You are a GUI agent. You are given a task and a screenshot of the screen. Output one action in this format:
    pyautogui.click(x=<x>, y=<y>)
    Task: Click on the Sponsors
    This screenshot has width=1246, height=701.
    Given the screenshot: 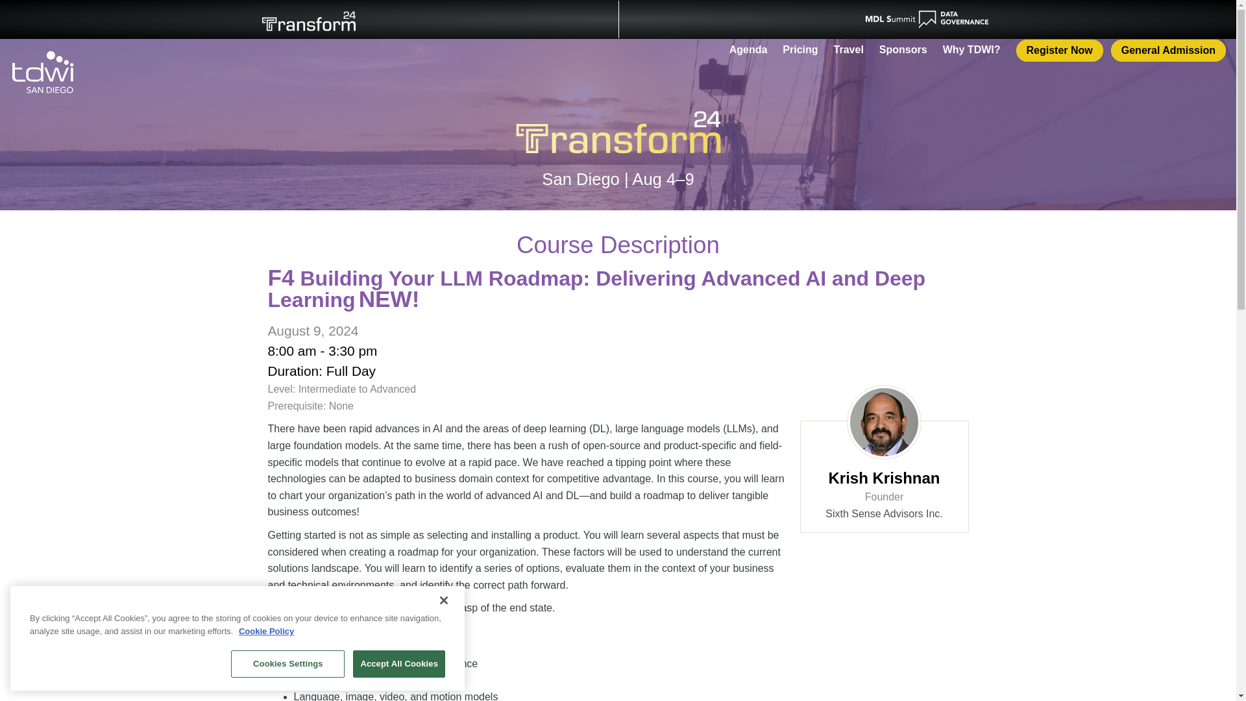 What is the action you would take?
    pyautogui.click(x=903, y=49)
    